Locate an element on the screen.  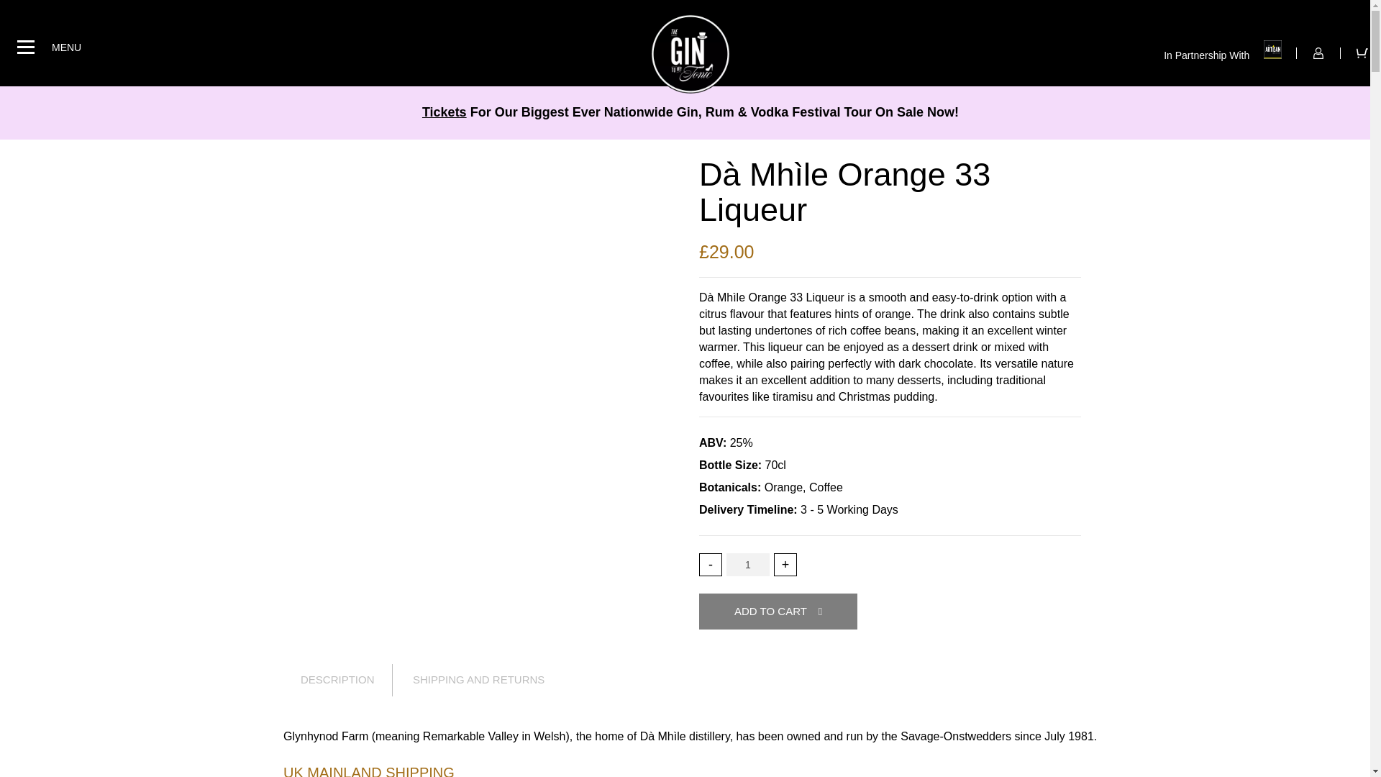
Tickets is located at coordinates (445, 112).